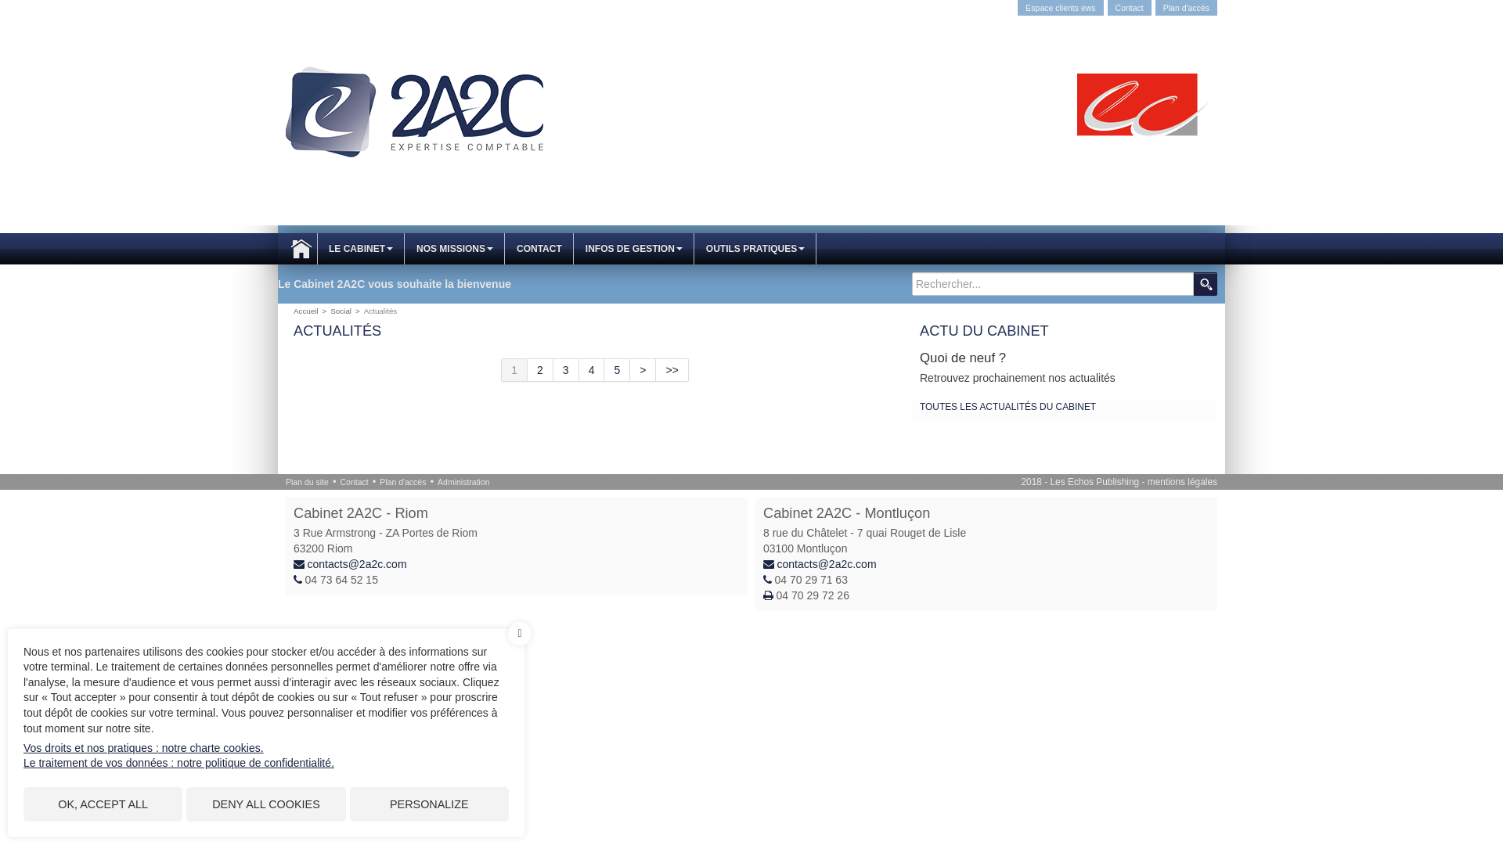  Describe the element at coordinates (567, 370) in the screenshot. I see `3` at that location.